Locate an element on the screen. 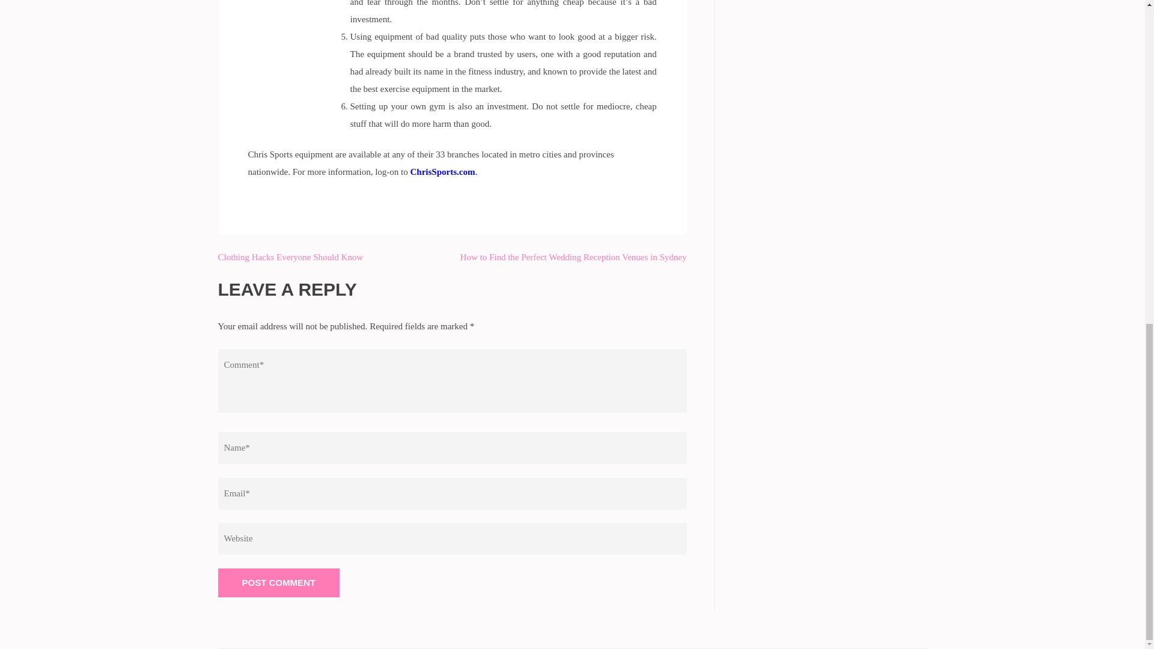 This screenshot has width=1154, height=649. Post Comment is located at coordinates (278, 582).